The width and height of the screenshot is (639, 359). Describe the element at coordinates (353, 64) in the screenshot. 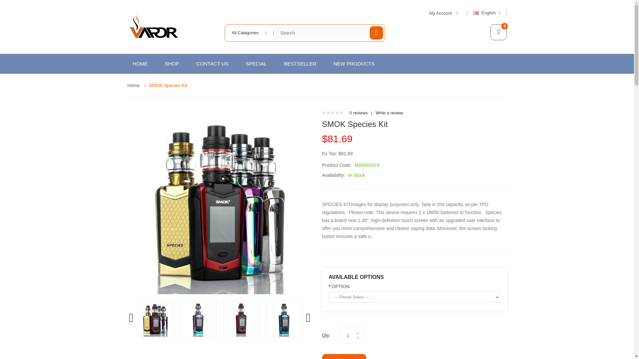

I see `NEW PRODUCTS` at that location.